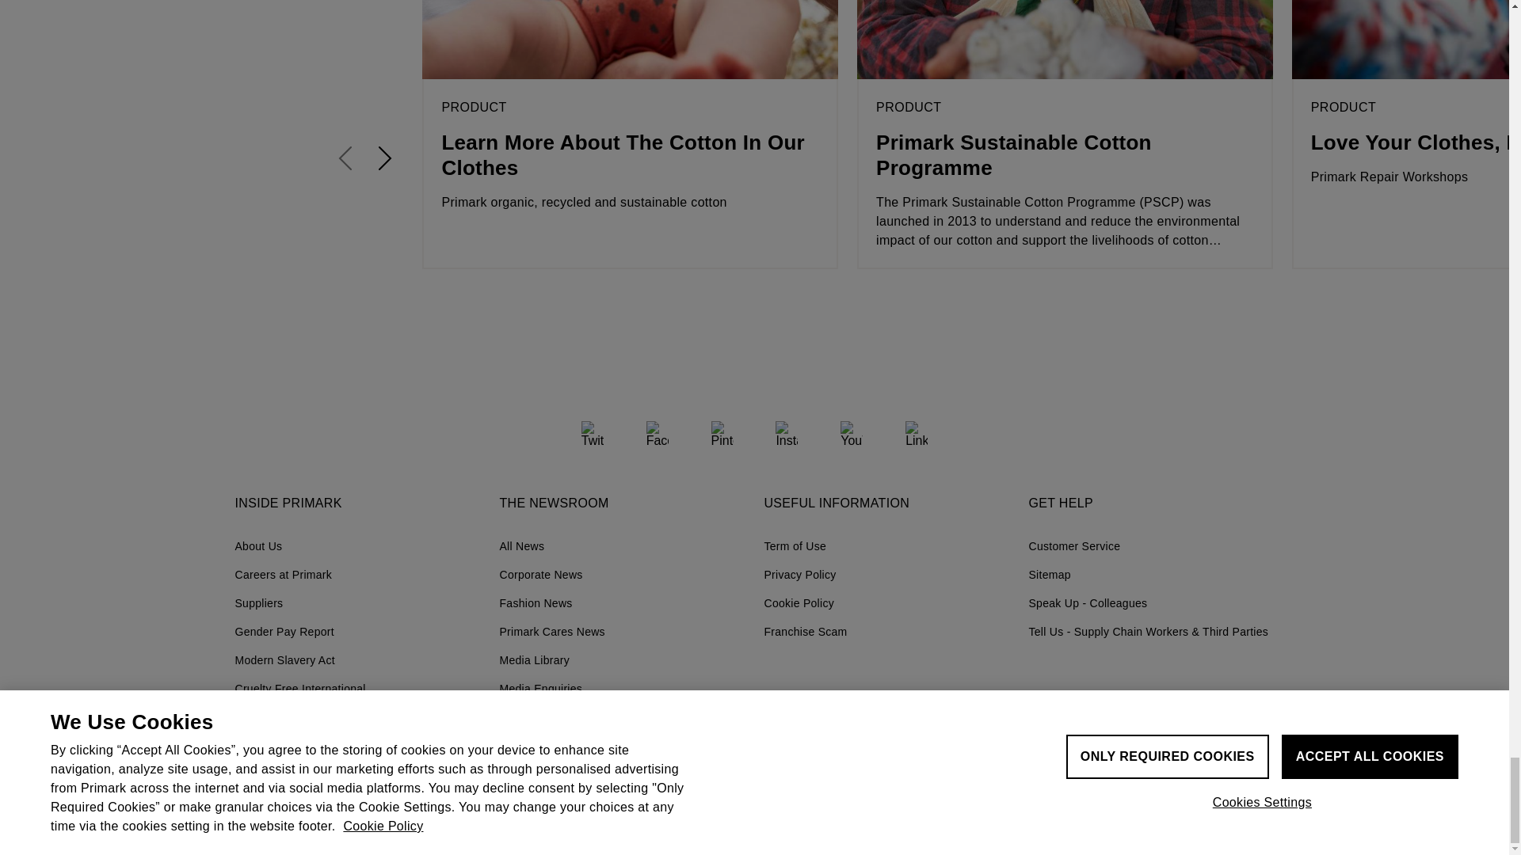 The width and height of the screenshot is (1521, 855). What do you see at coordinates (916, 432) in the screenshot?
I see `LinkedIn` at bounding box center [916, 432].